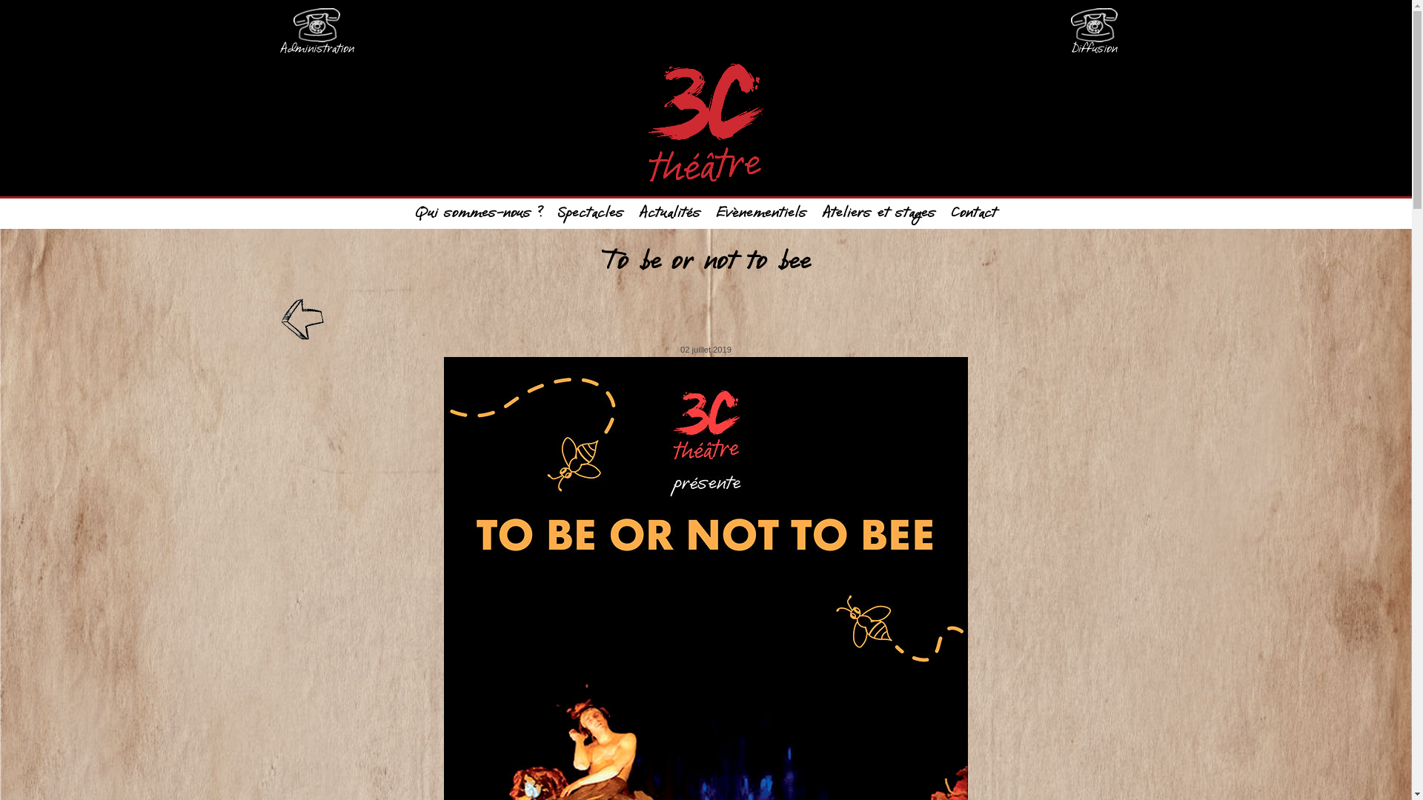 The width and height of the screenshot is (1423, 800). What do you see at coordinates (974, 213) in the screenshot?
I see `Contact` at bounding box center [974, 213].